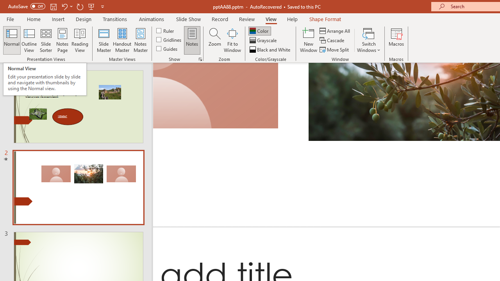  What do you see at coordinates (259, 30) in the screenshot?
I see `Color` at bounding box center [259, 30].